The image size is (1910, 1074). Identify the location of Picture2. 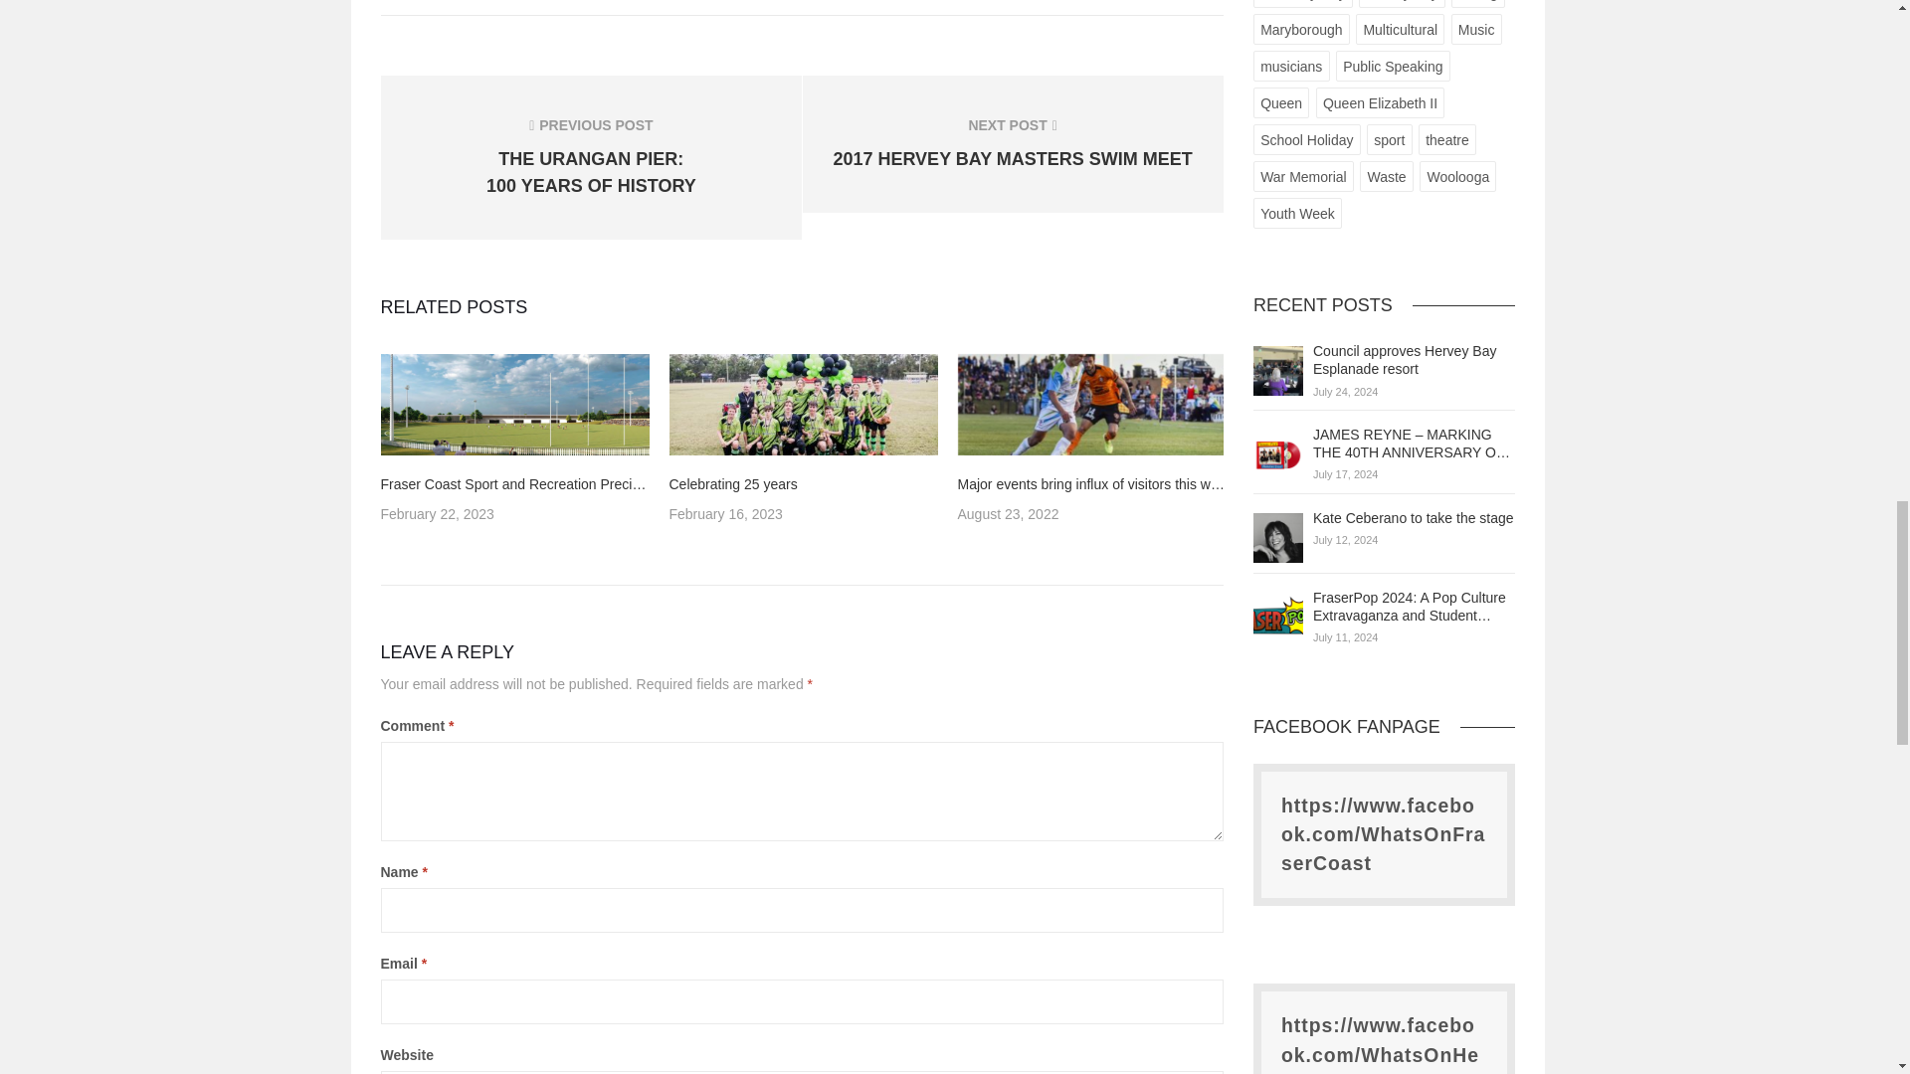
(803, 404).